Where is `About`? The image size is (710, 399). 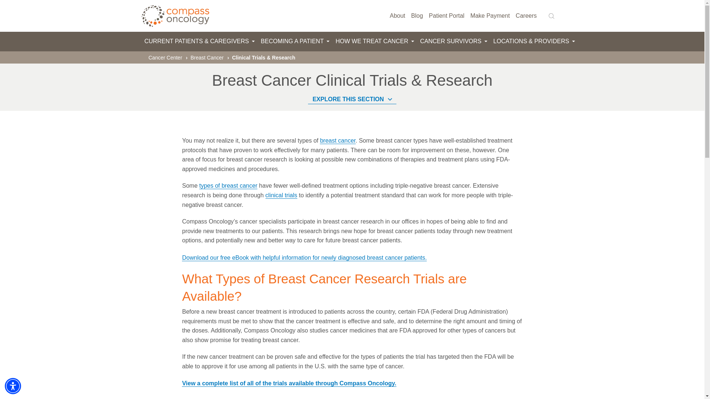
About is located at coordinates (398, 16).